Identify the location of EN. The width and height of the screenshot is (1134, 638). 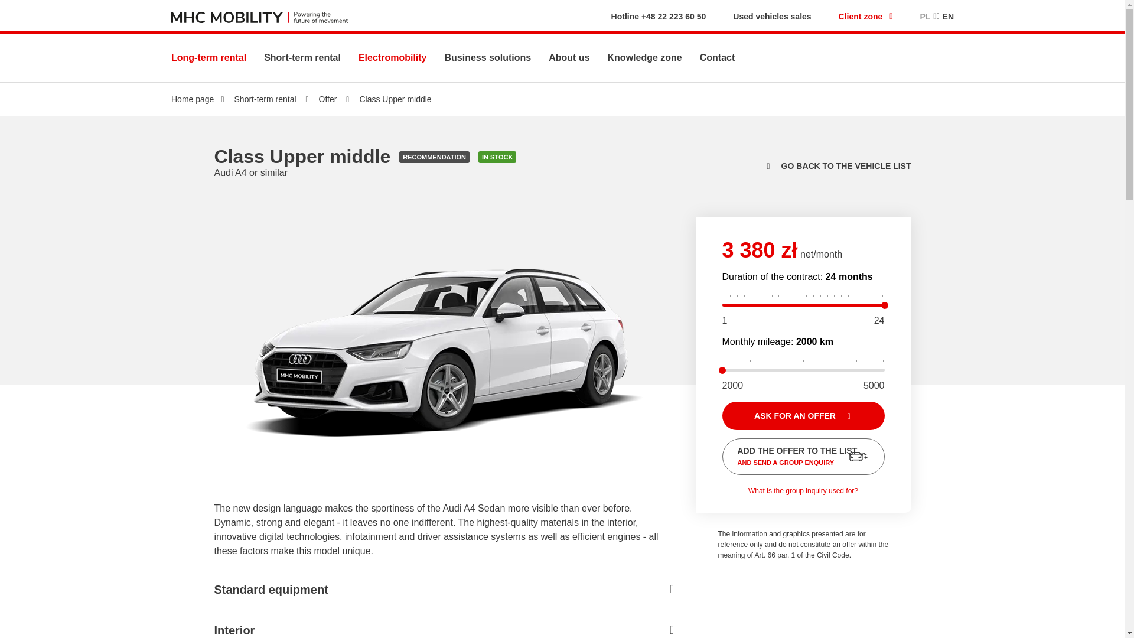
(945, 17).